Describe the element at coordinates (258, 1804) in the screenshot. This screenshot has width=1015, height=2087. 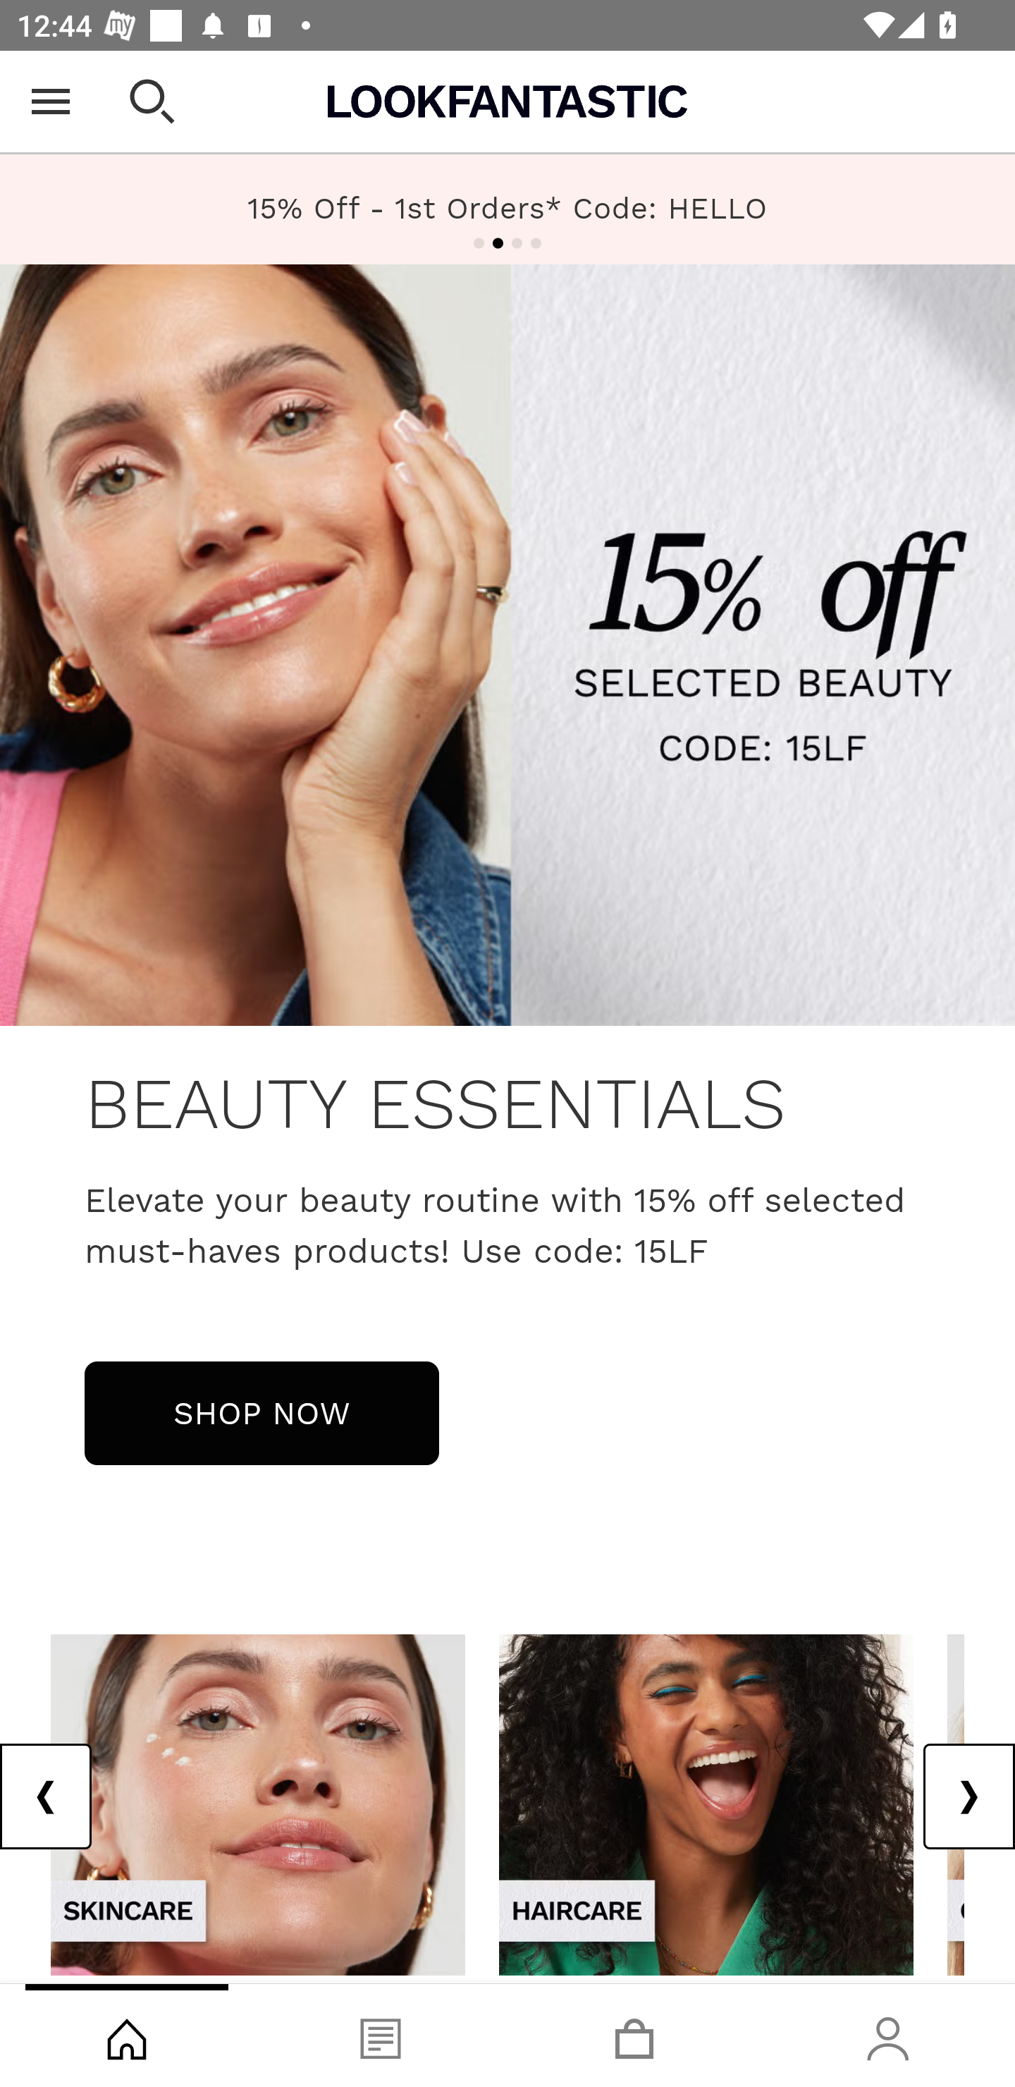
I see `view-all` at that location.